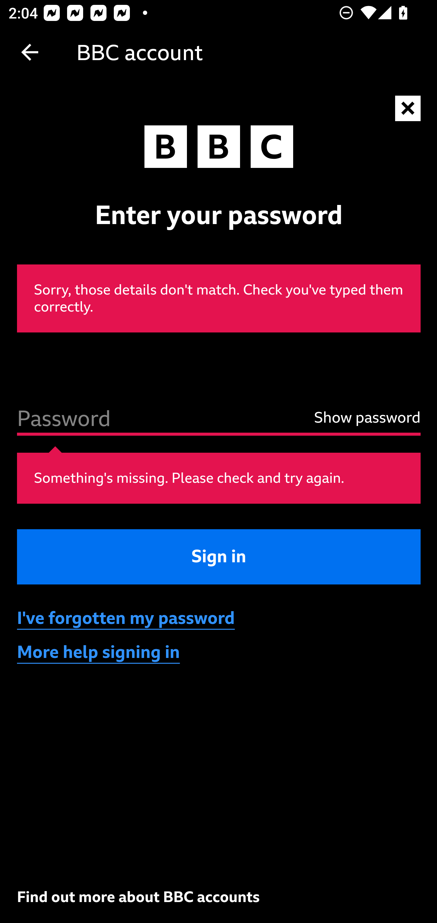 Image resolution: width=437 pixels, height=923 pixels. What do you see at coordinates (219, 149) in the screenshot?
I see `Go to the BBC Homepage` at bounding box center [219, 149].